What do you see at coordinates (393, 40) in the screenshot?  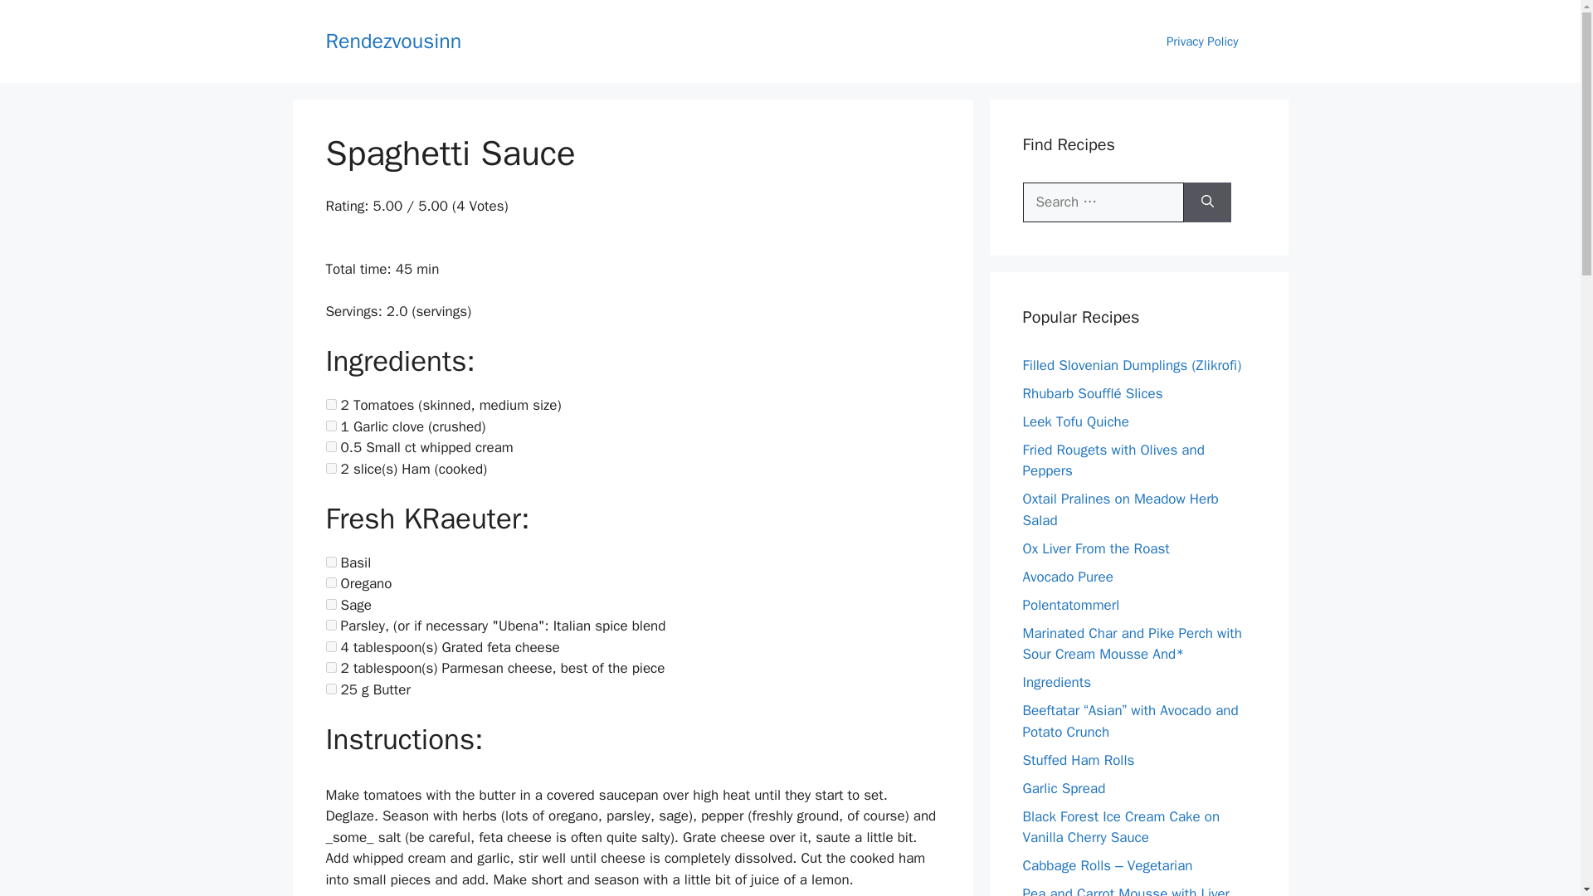 I see `Rendezvousinn` at bounding box center [393, 40].